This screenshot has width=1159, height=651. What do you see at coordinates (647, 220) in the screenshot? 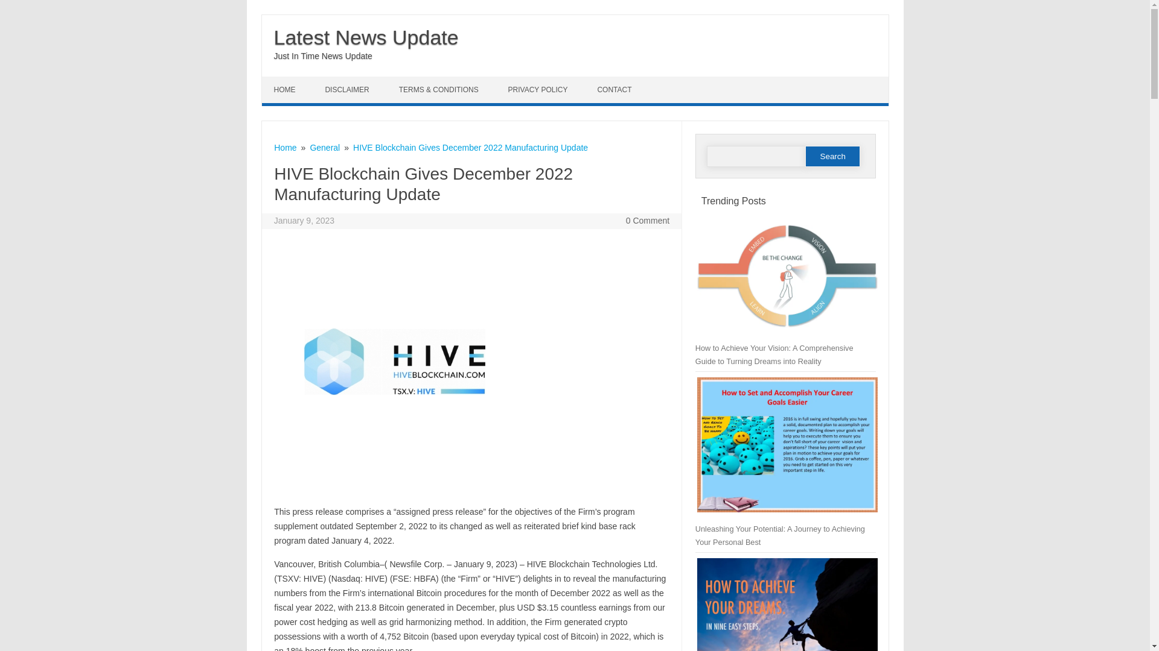
I see `0 Comment` at bounding box center [647, 220].